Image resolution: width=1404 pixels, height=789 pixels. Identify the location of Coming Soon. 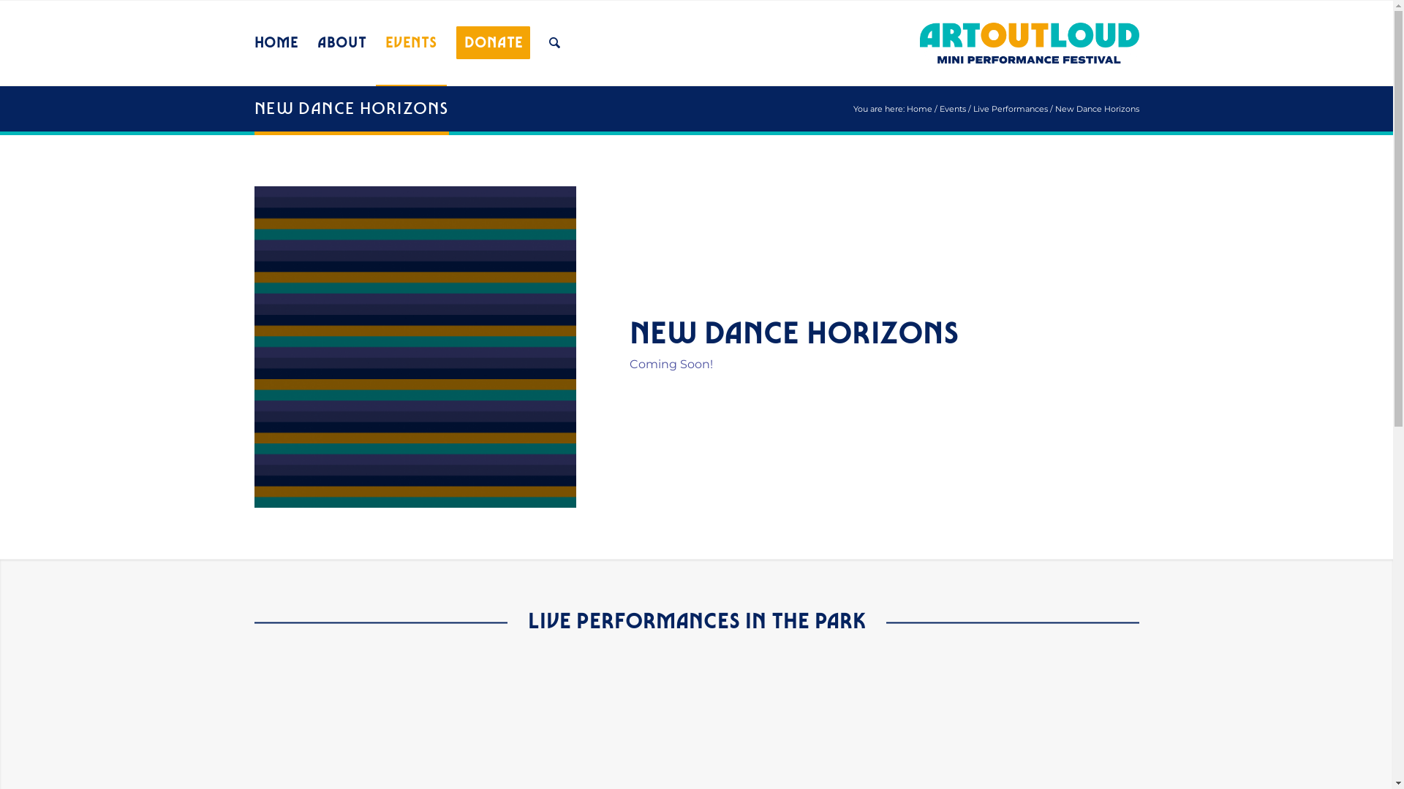
(415, 347).